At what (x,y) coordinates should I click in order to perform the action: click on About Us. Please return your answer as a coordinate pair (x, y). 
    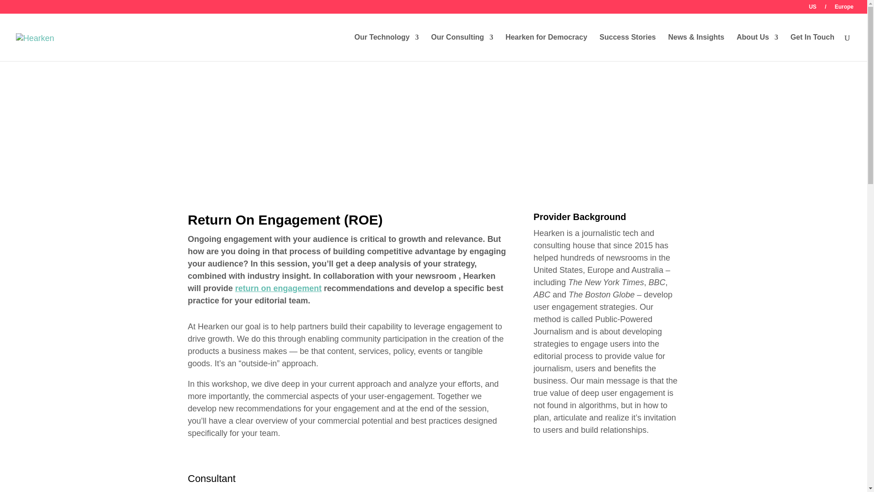
    Looking at the image, I should click on (757, 47).